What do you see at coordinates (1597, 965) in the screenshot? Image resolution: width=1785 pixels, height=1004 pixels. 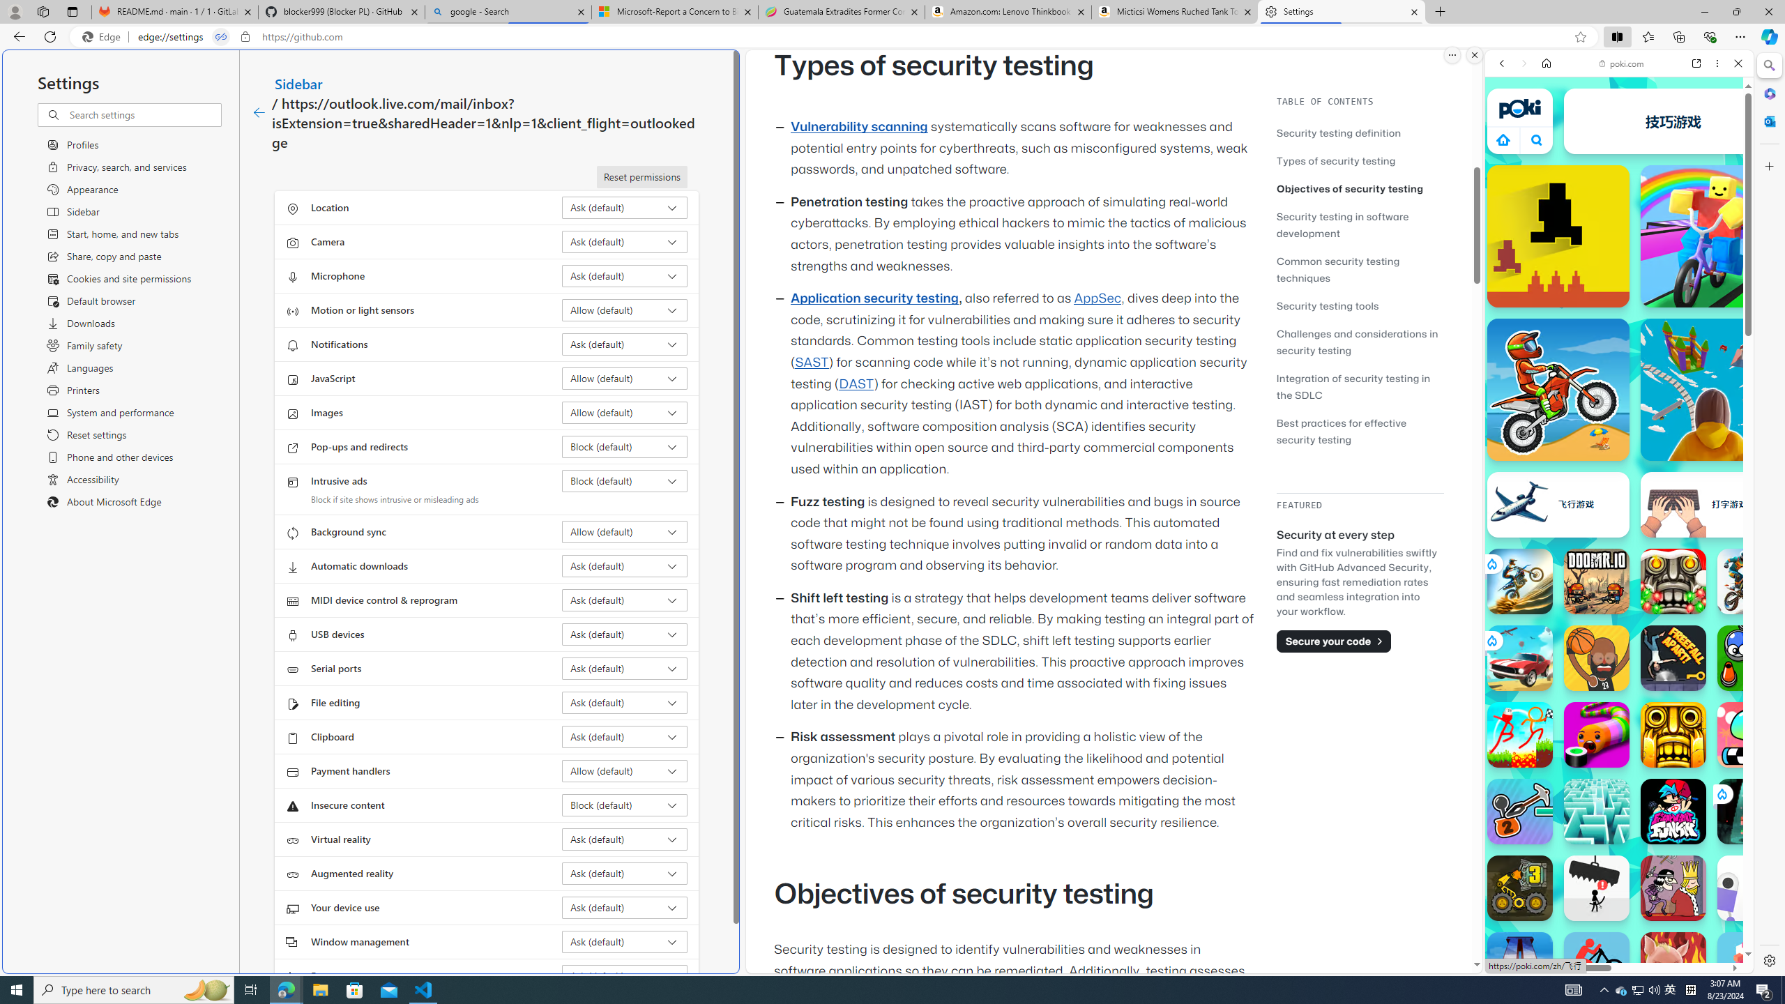 I see `Stickman Bike` at bounding box center [1597, 965].